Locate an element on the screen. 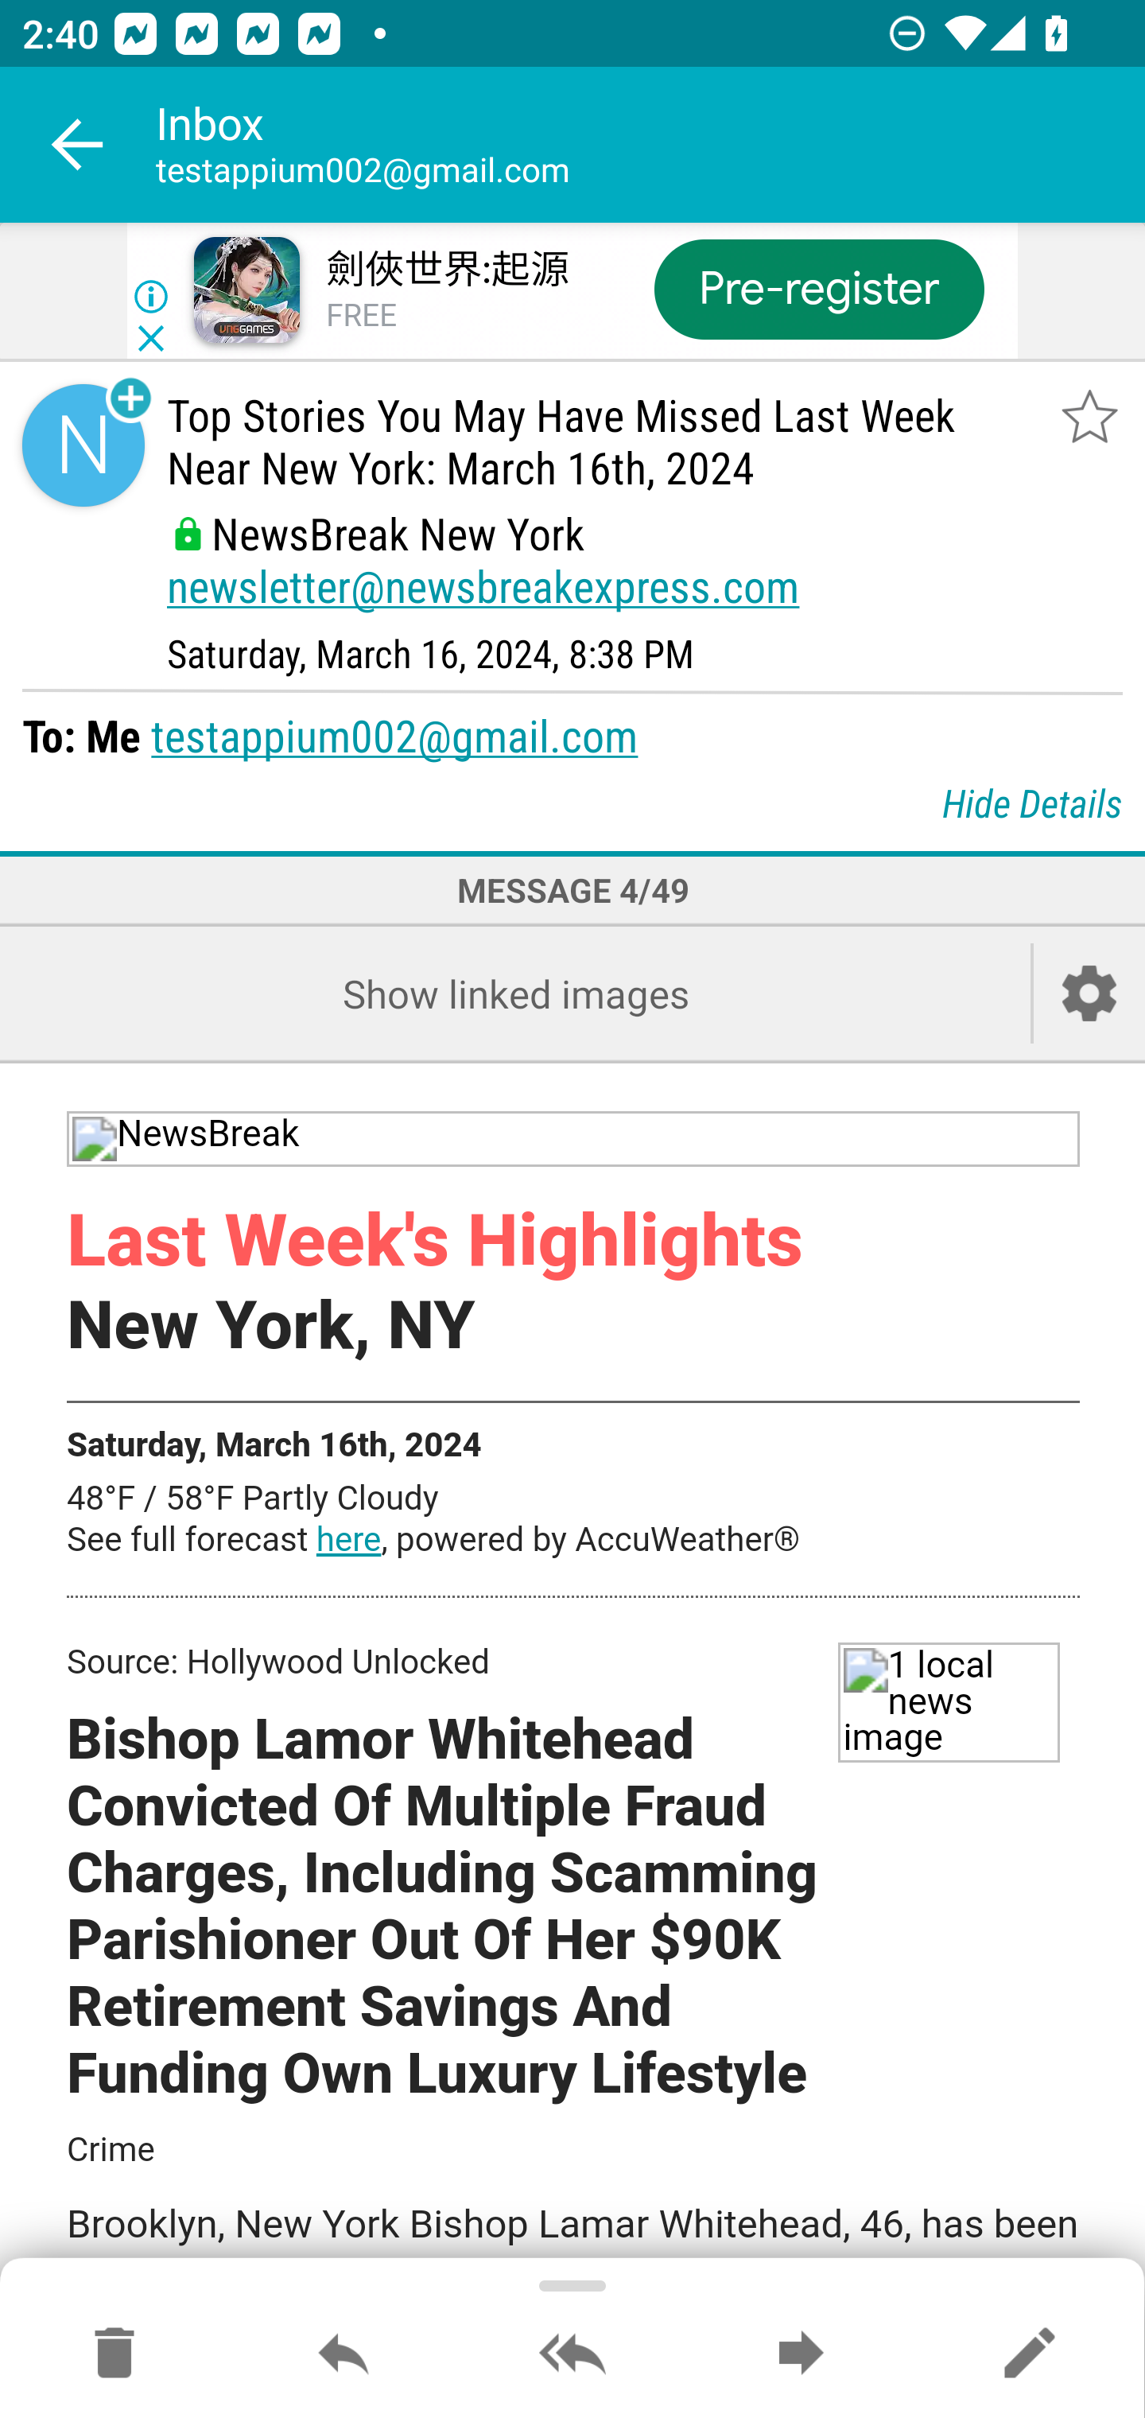 This screenshot has height=2418, width=1145. Forward is located at coordinates (801, 2354).